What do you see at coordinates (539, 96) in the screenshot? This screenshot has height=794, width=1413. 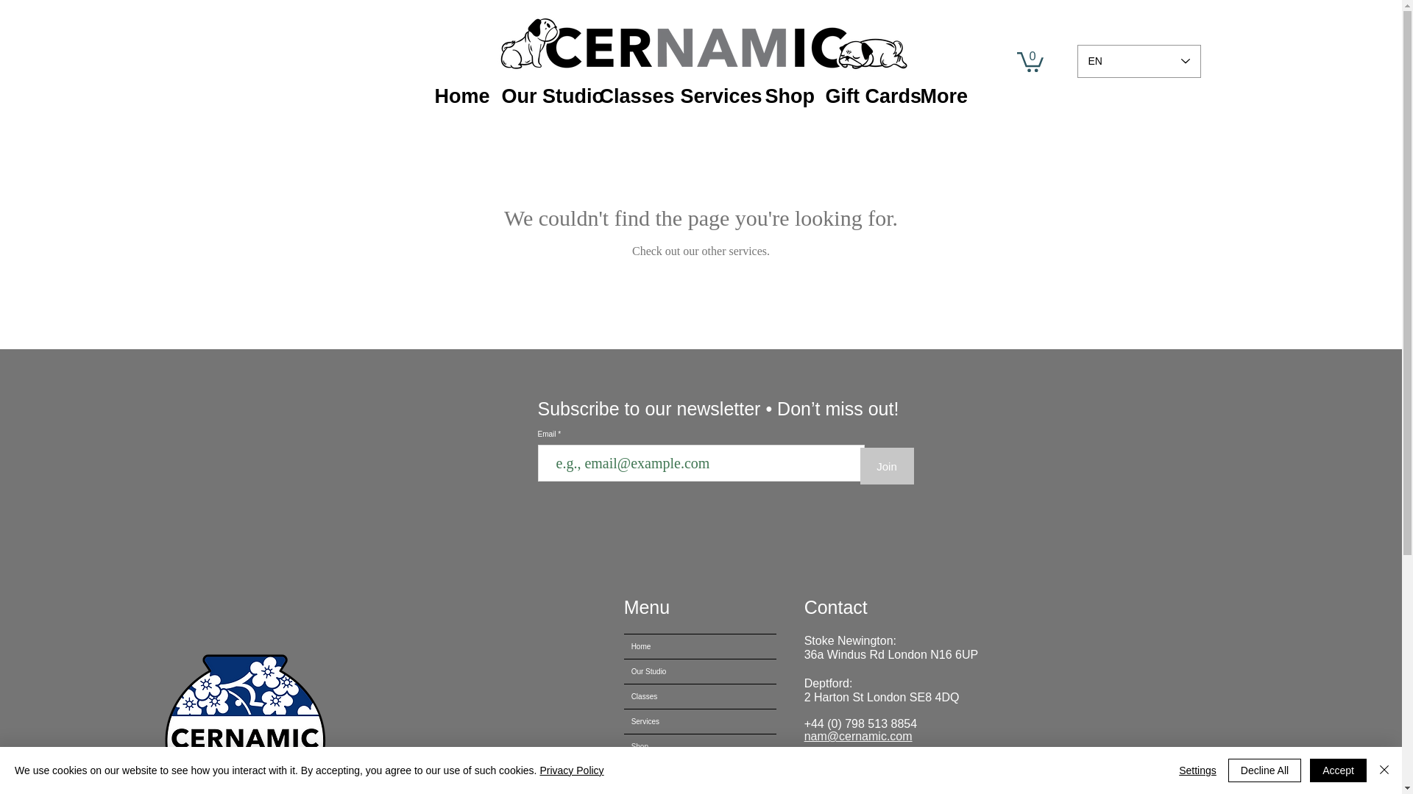 I see `Our Studio` at bounding box center [539, 96].